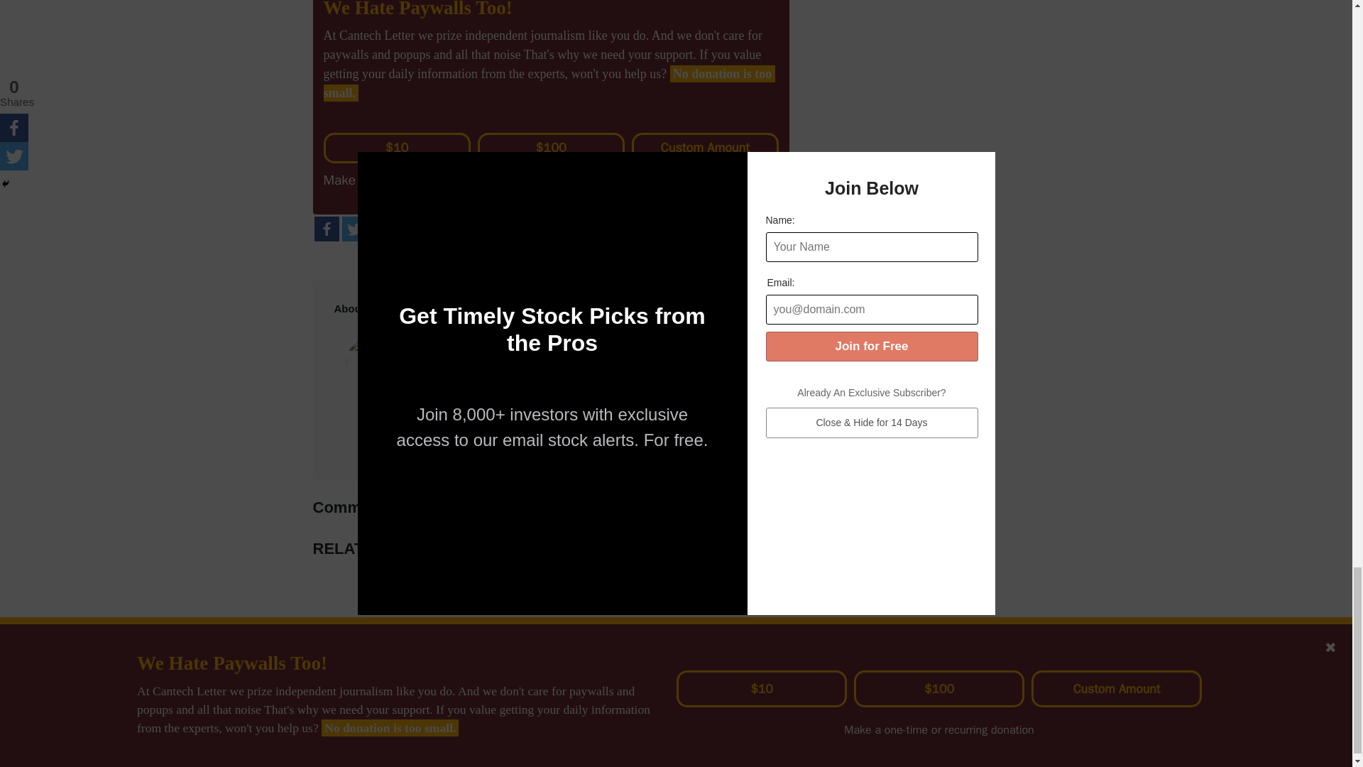 This screenshot has width=1363, height=767. Describe the element at coordinates (354, 229) in the screenshot. I see `Twitter` at that location.